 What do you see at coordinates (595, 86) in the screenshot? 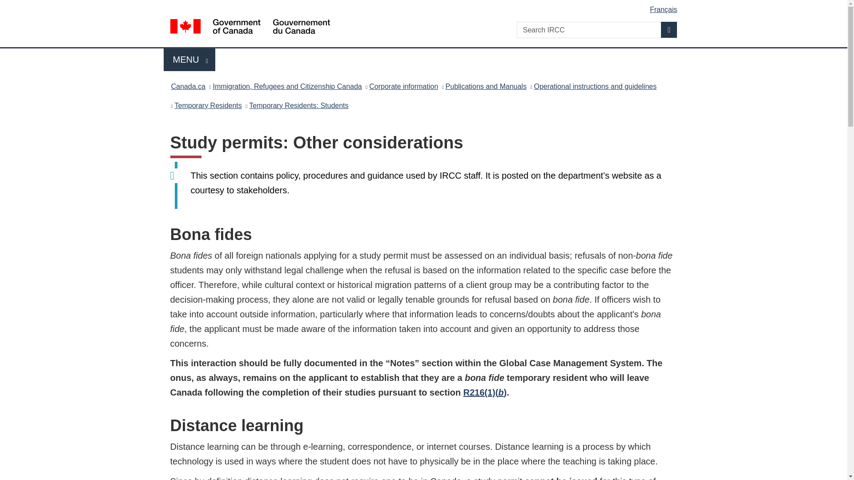
I see `Canada.ca` at bounding box center [595, 86].